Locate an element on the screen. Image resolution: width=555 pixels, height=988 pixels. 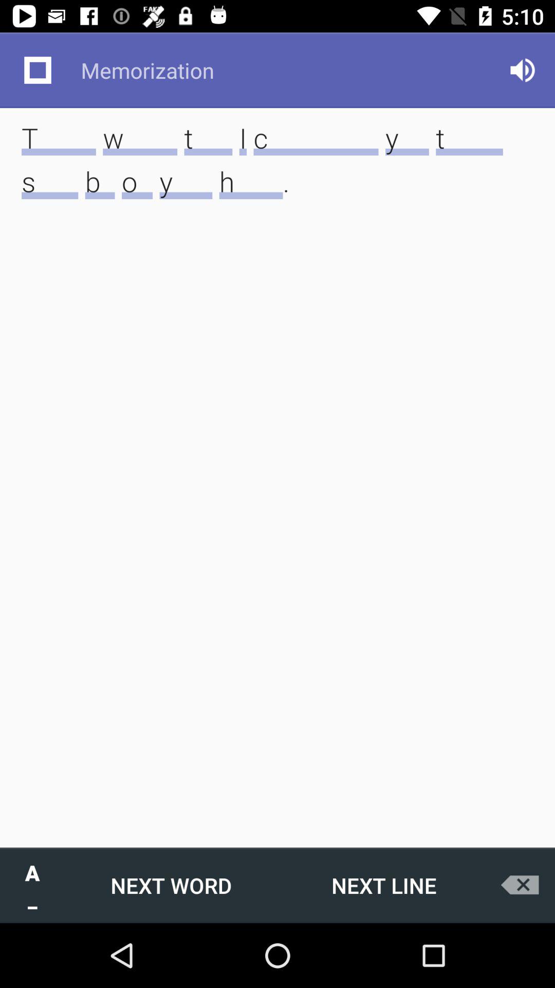
launch the these words that item is located at coordinates (277, 176).